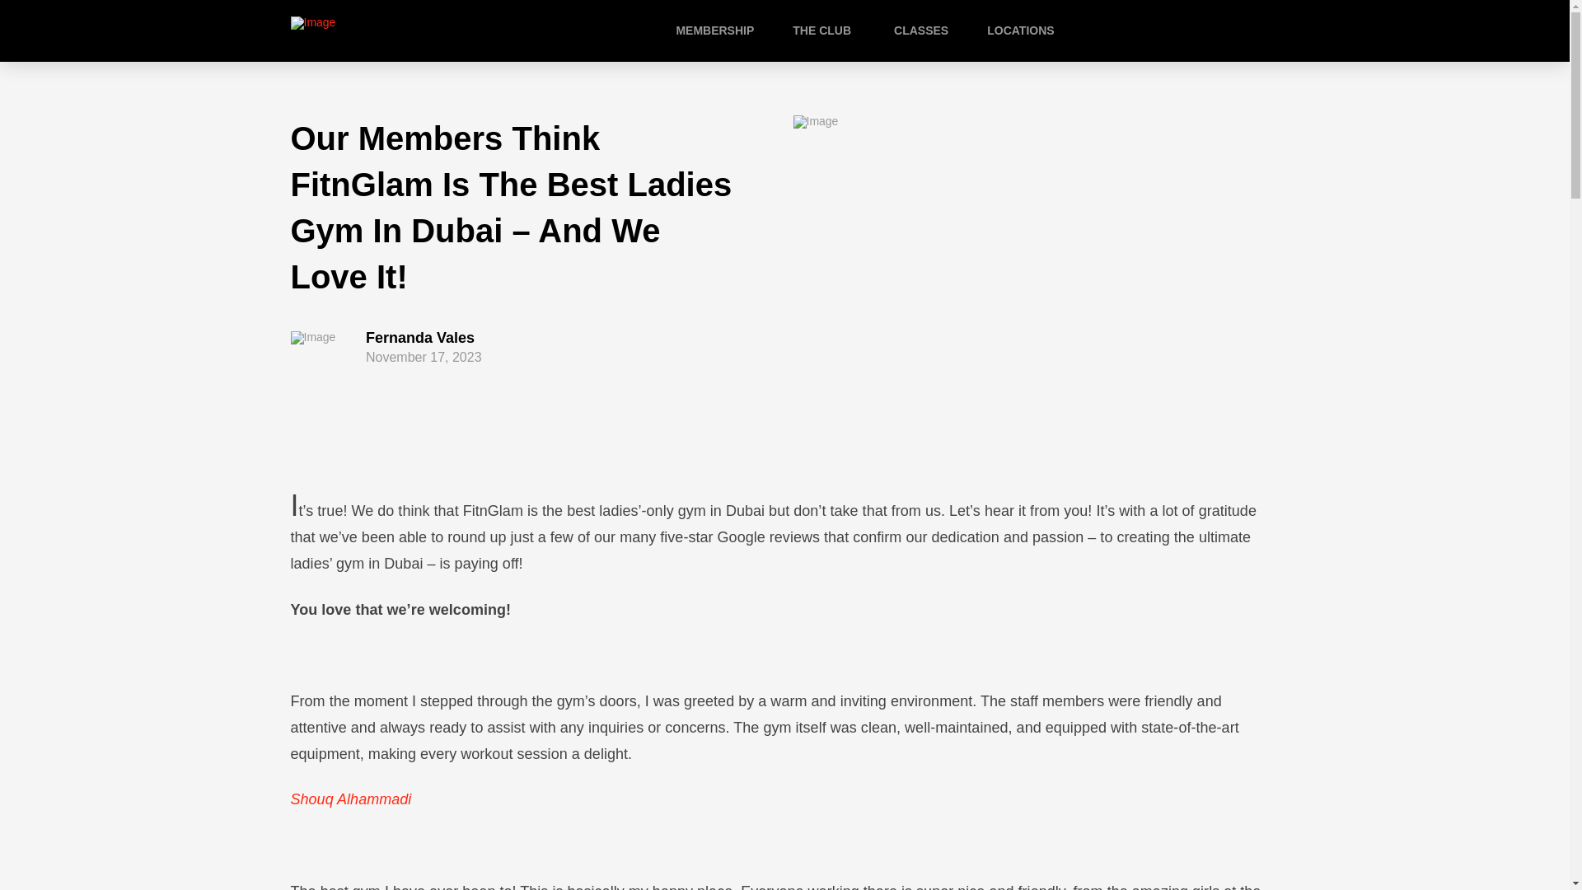 Image resolution: width=1582 pixels, height=890 pixels. What do you see at coordinates (732, 31) in the screenshot?
I see `MEMBERSHIP` at bounding box center [732, 31].